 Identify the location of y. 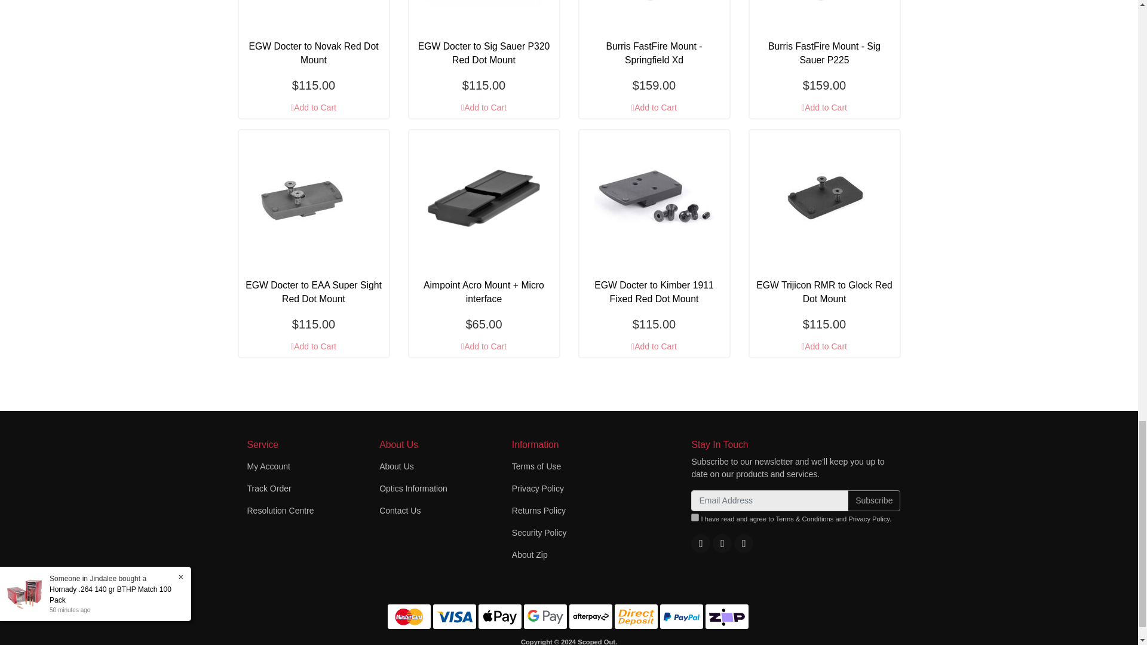
(695, 517).